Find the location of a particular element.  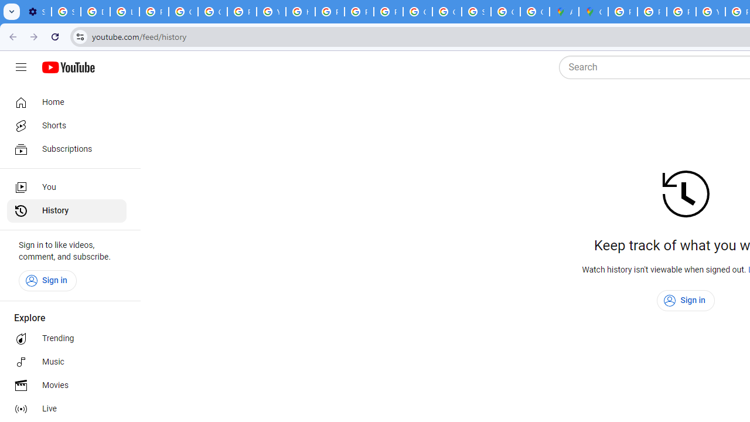

Music is located at coordinates (67, 362).